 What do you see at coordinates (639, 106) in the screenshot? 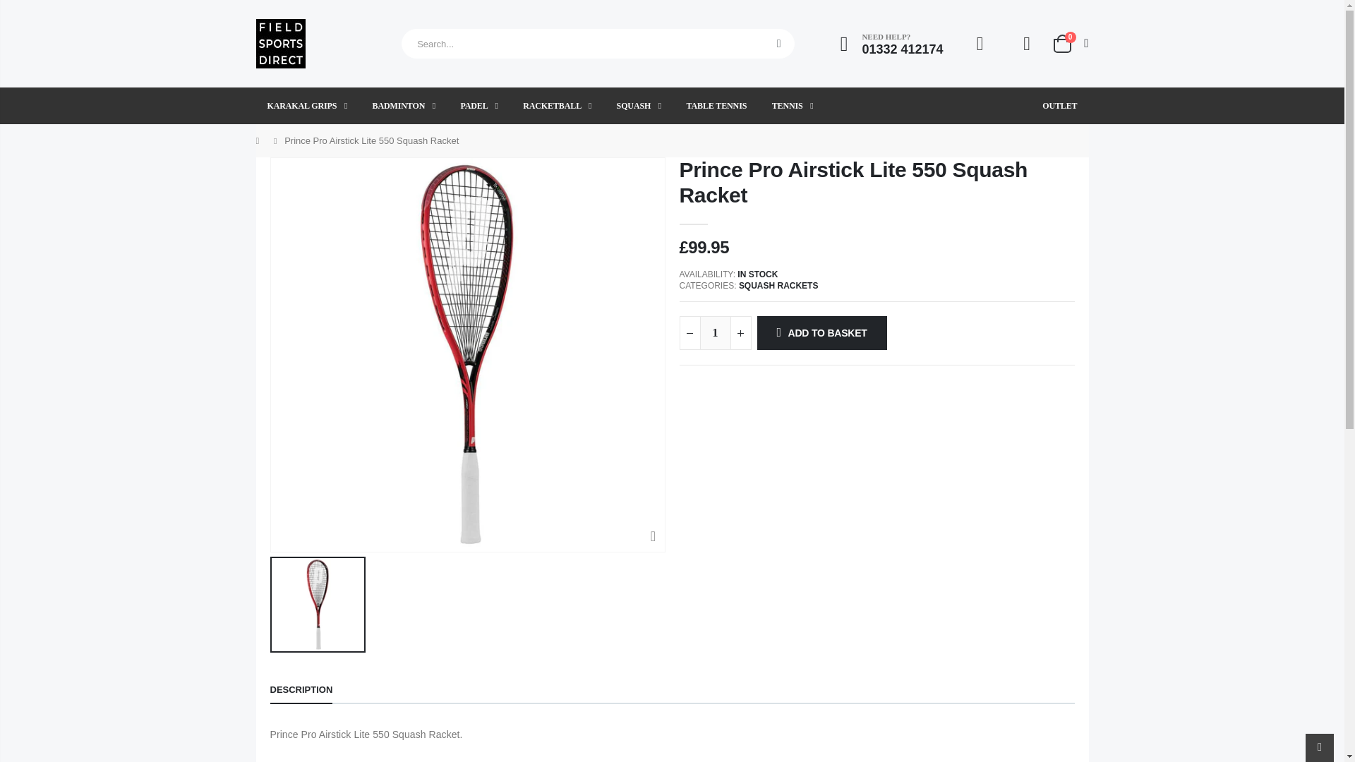
I see `SQUASH` at bounding box center [639, 106].